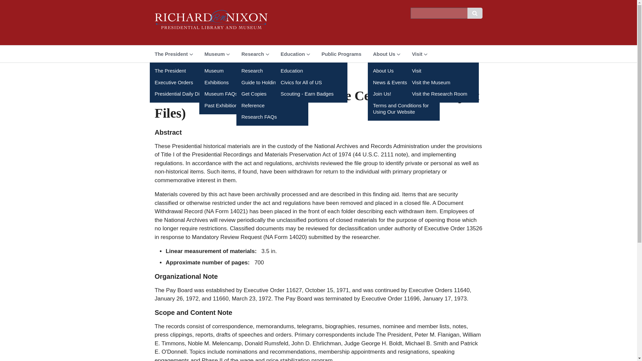  What do you see at coordinates (185, 94) in the screenshot?
I see `Presidential Daily Diary` at bounding box center [185, 94].